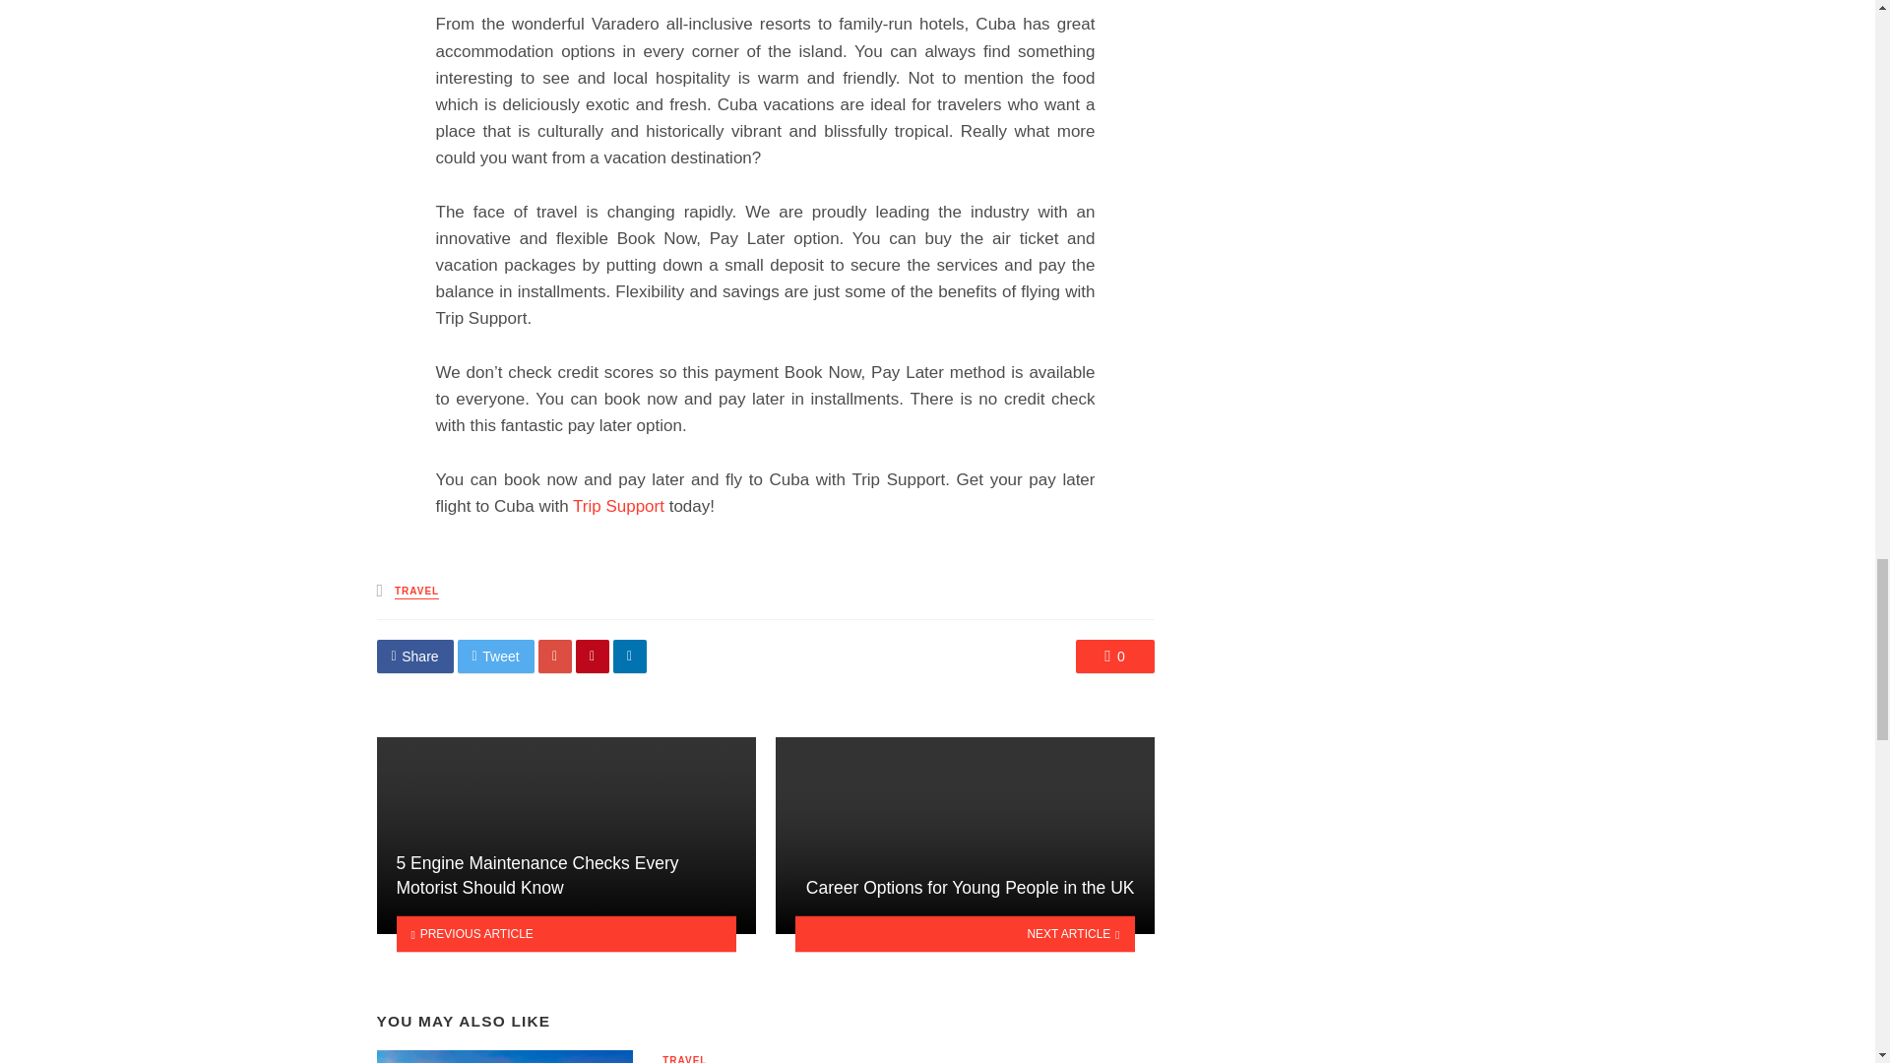 Image resolution: width=1890 pixels, height=1063 pixels. What do you see at coordinates (414, 656) in the screenshot?
I see `Share` at bounding box center [414, 656].